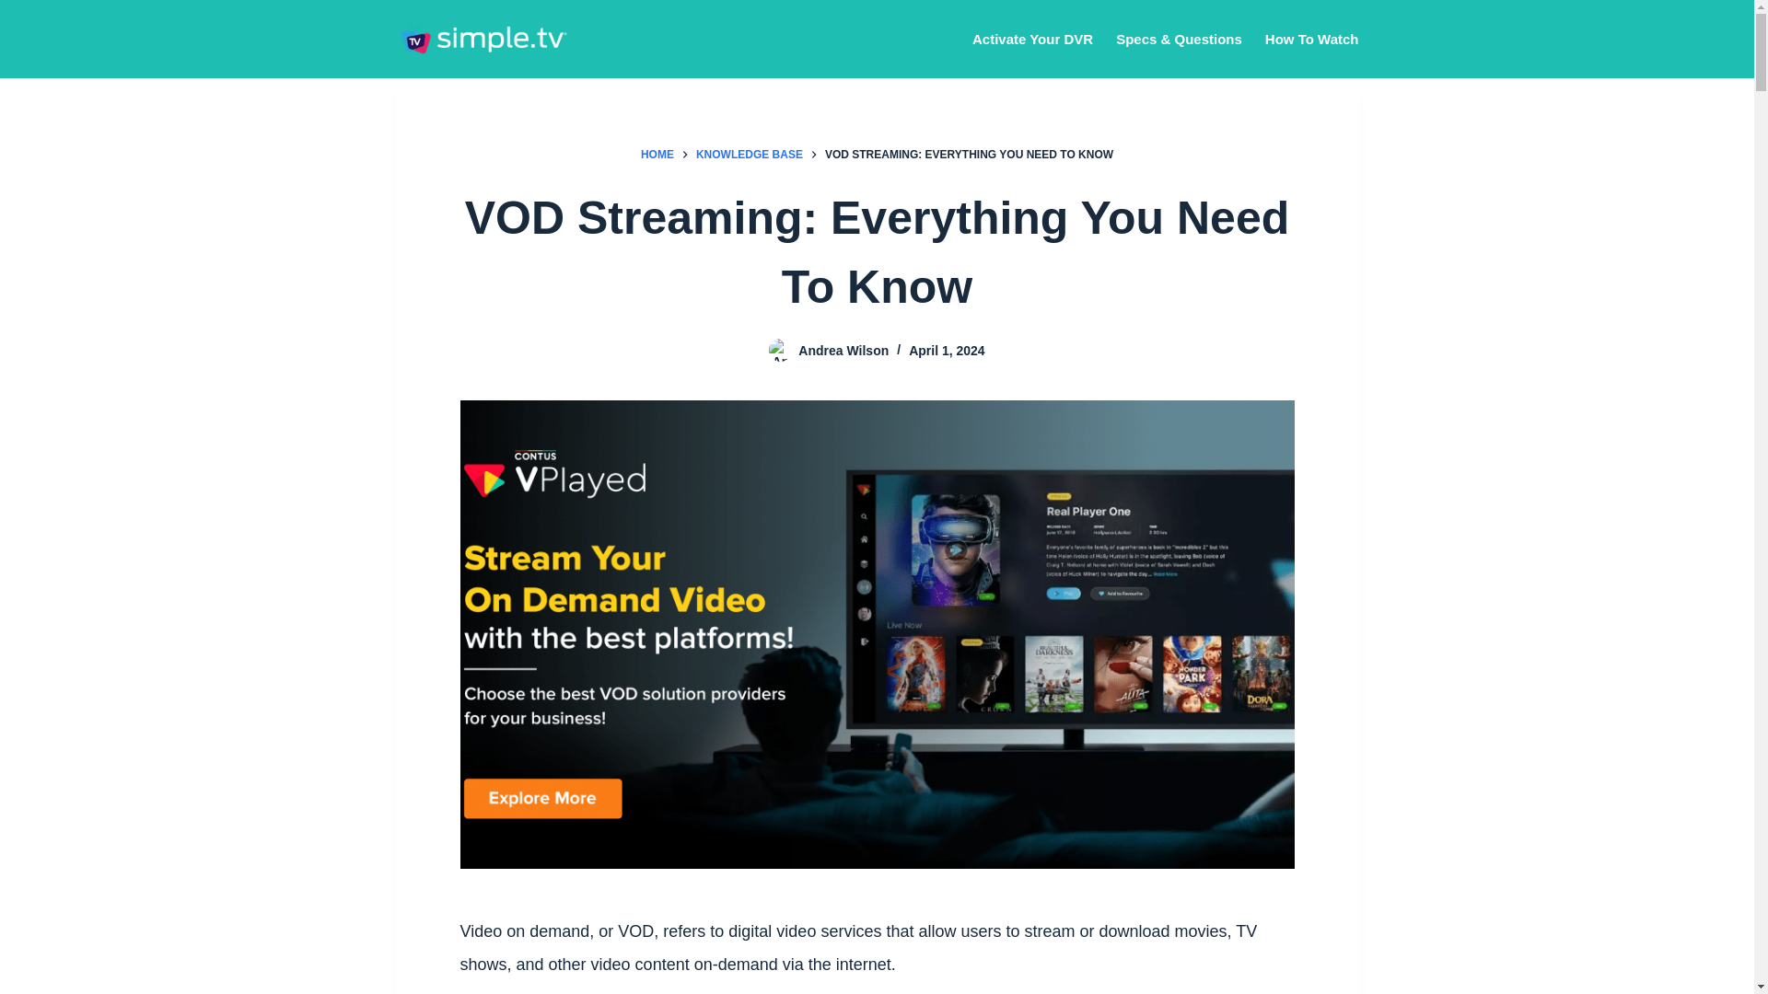 This screenshot has width=1768, height=994. I want to click on KNOWLEDGE BASE, so click(750, 155).